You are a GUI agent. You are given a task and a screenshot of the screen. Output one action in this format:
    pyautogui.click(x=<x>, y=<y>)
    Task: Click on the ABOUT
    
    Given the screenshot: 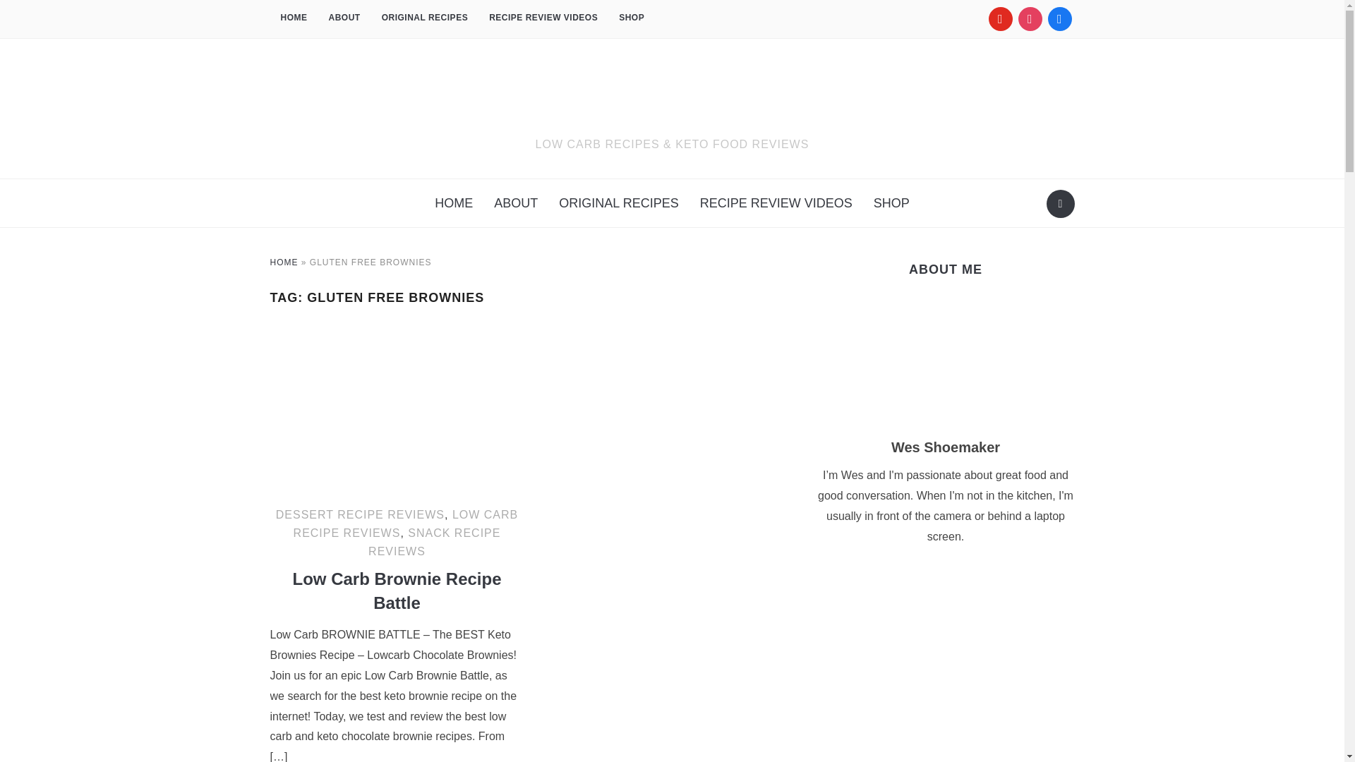 What is the action you would take?
    pyautogui.click(x=343, y=18)
    